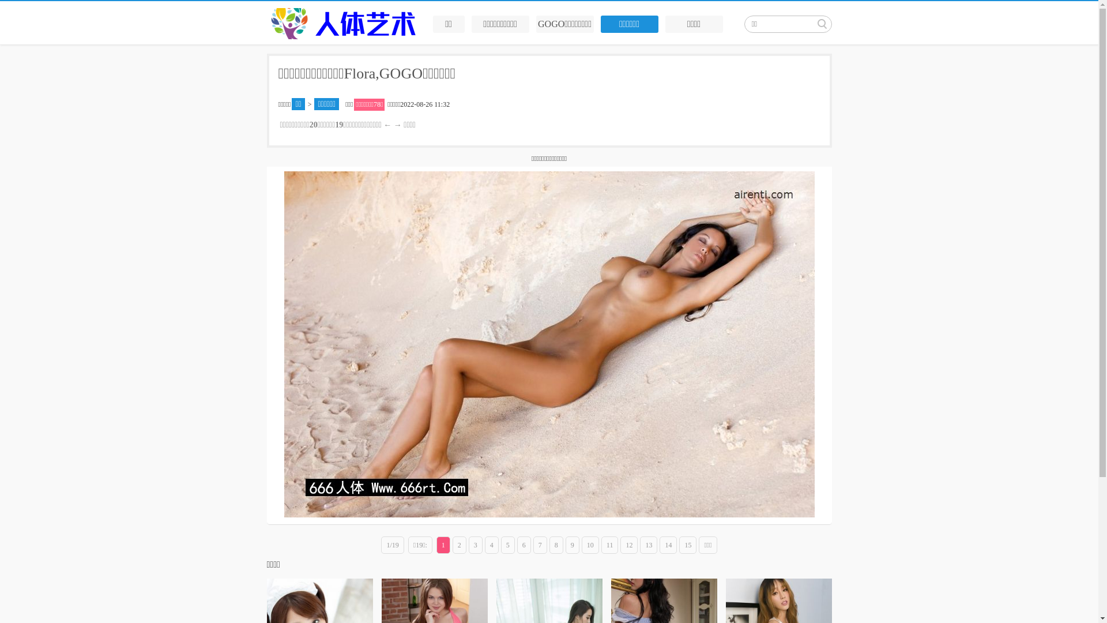 The image size is (1107, 623). What do you see at coordinates (476, 545) in the screenshot?
I see `3` at bounding box center [476, 545].